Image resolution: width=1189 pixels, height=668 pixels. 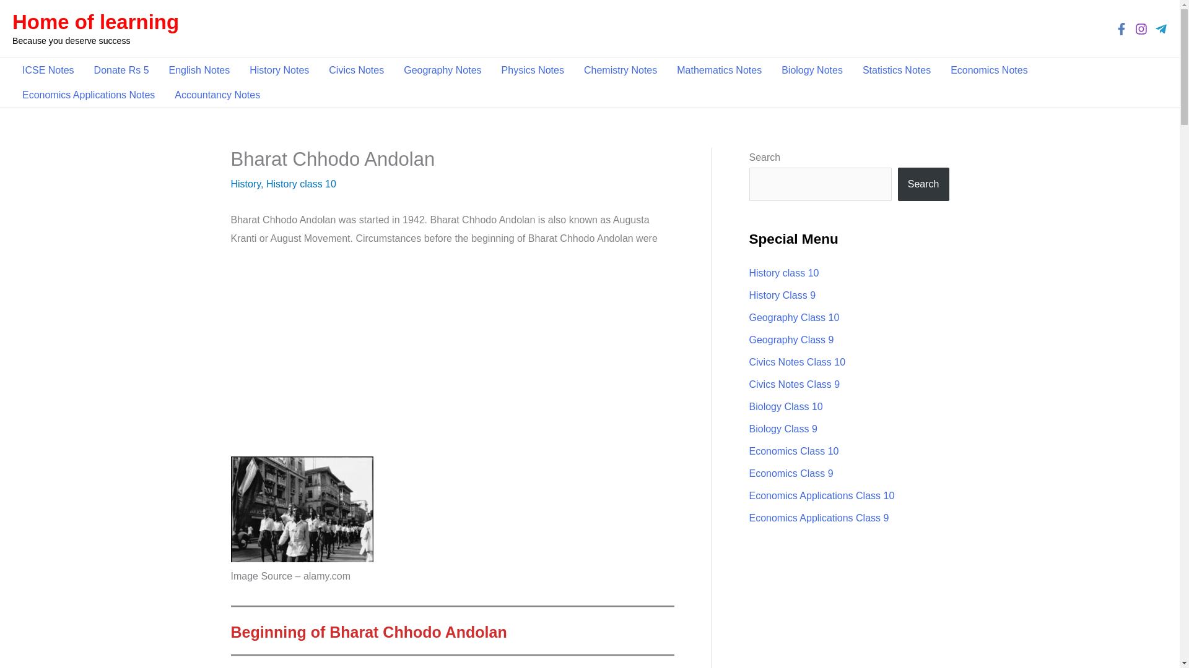 What do you see at coordinates (720, 70) in the screenshot?
I see `Mathematics Notes` at bounding box center [720, 70].